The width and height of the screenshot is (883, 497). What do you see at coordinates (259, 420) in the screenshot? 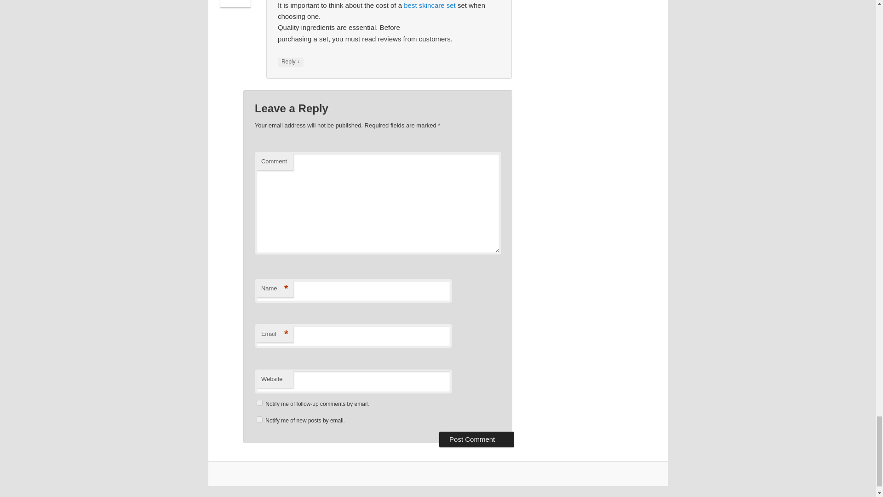
I see `subscribe` at bounding box center [259, 420].